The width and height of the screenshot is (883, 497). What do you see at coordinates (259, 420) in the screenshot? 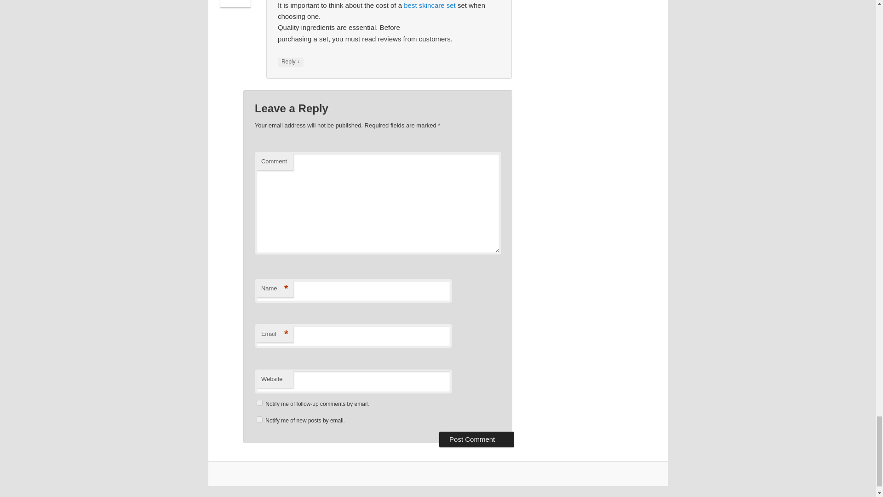
I see `subscribe` at bounding box center [259, 420].